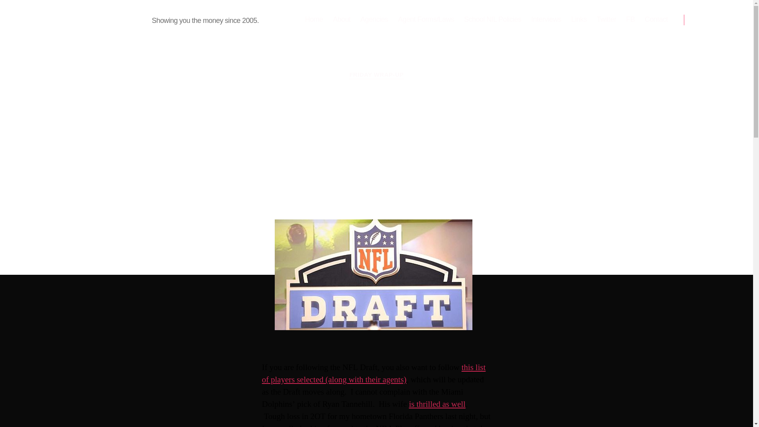 The height and width of the screenshot is (427, 759). Describe the element at coordinates (314, 19) in the screenshot. I see `Home` at that location.